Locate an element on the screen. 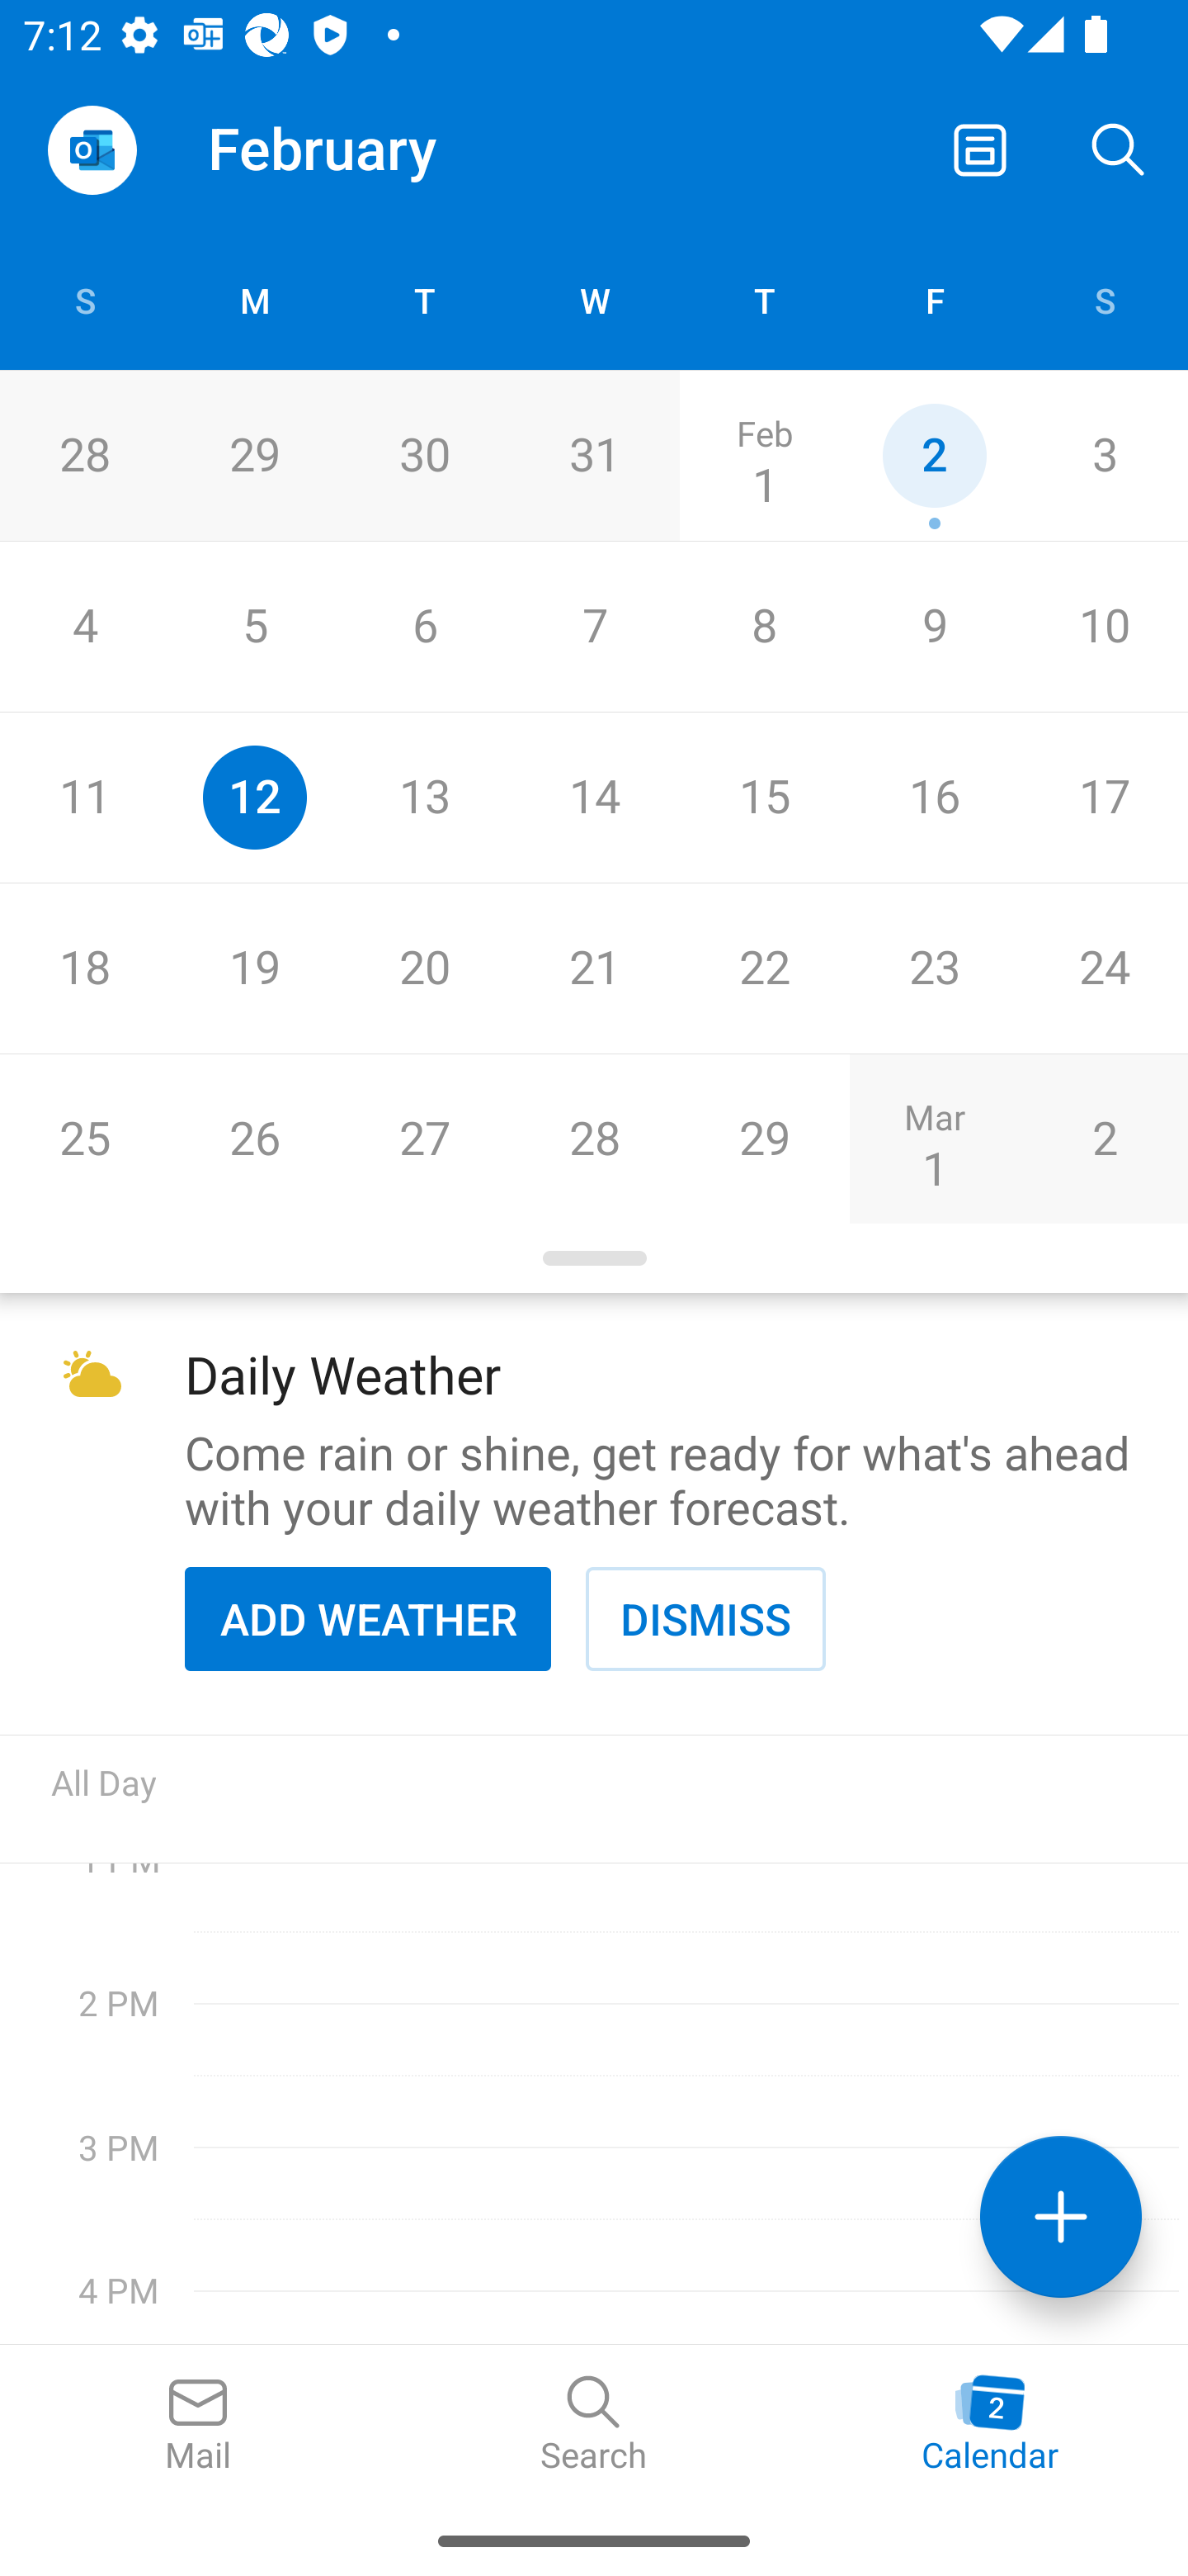 Image resolution: width=1188 pixels, height=2576 pixels. Feb
1 Thursday, February 1 is located at coordinates (764, 456).